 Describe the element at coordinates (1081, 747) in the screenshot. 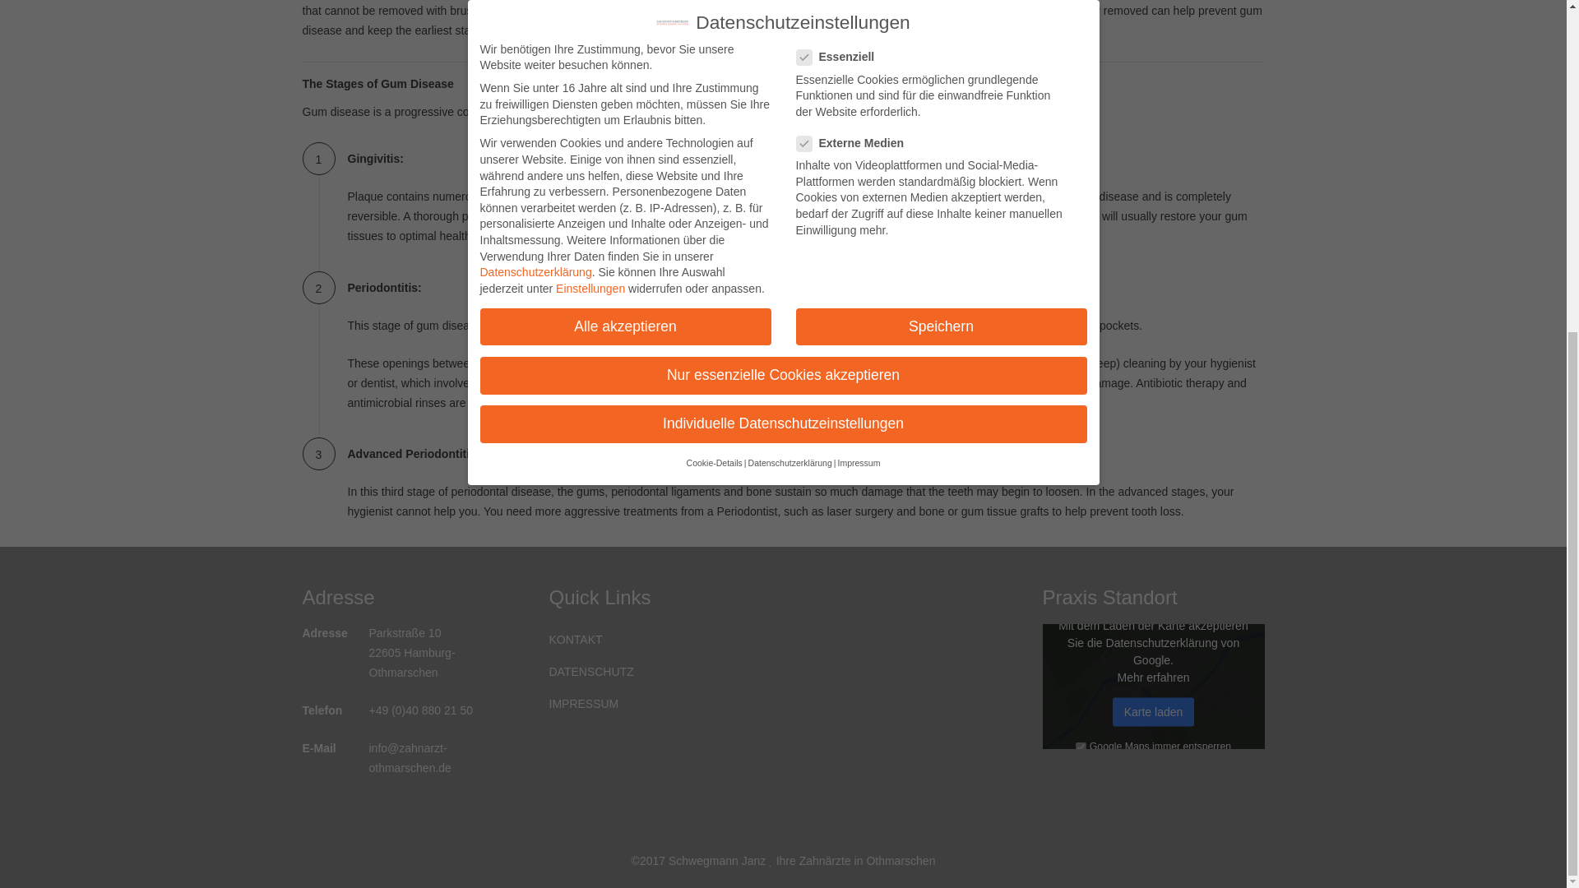

I see `1` at that location.